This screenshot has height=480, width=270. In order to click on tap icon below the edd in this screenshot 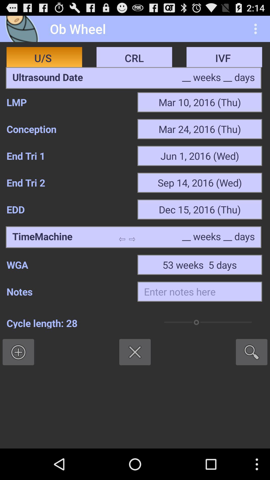, I will do `click(42, 237)`.